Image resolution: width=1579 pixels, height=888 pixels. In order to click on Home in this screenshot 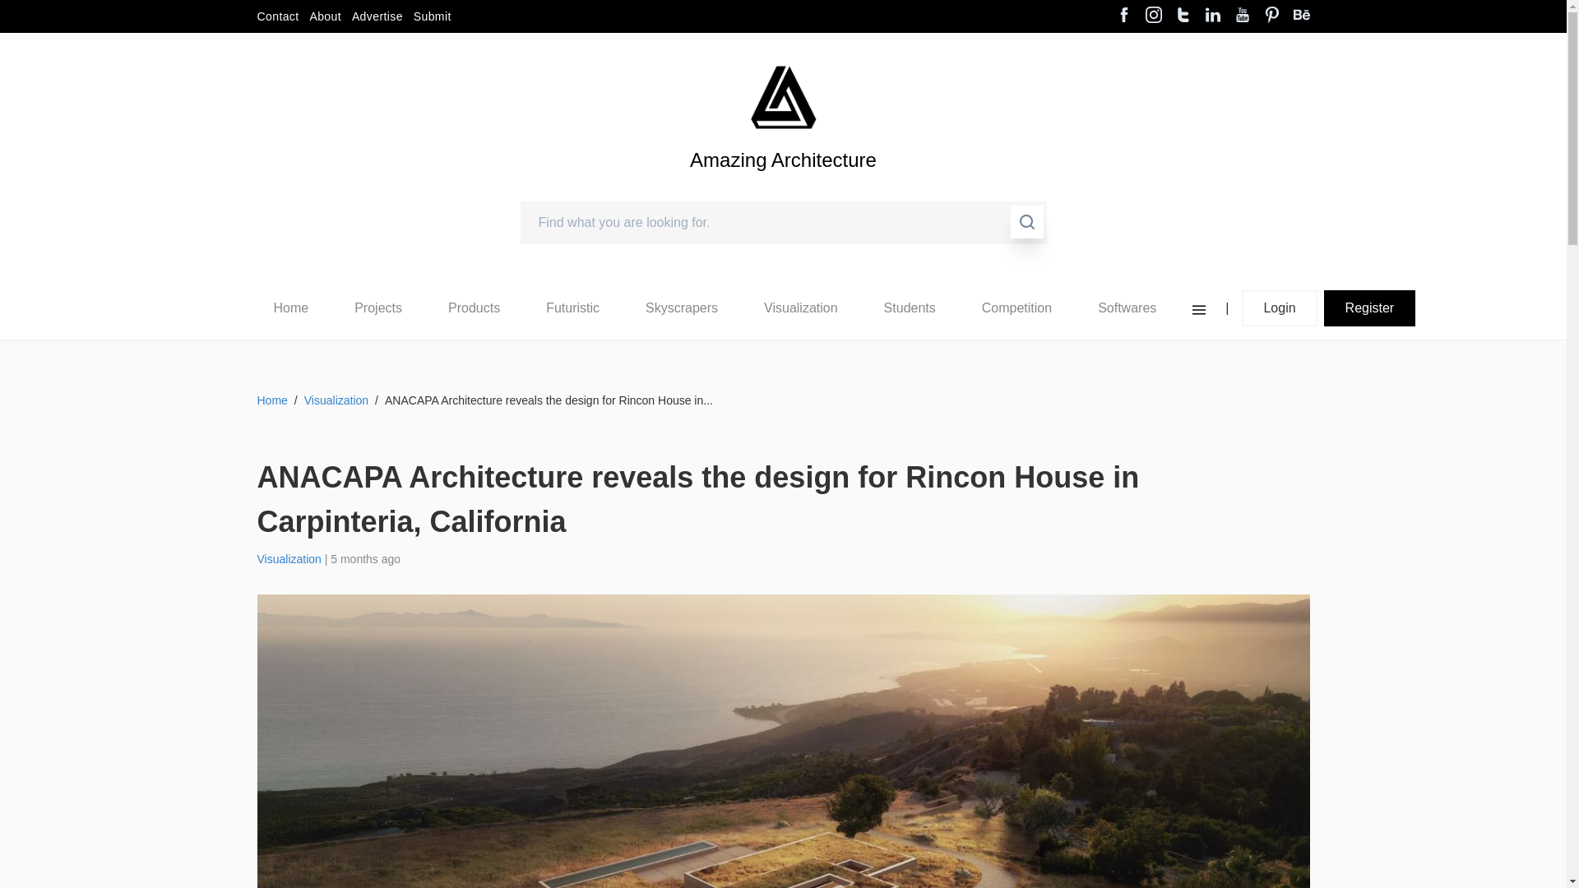, I will do `click(290, 308)`.